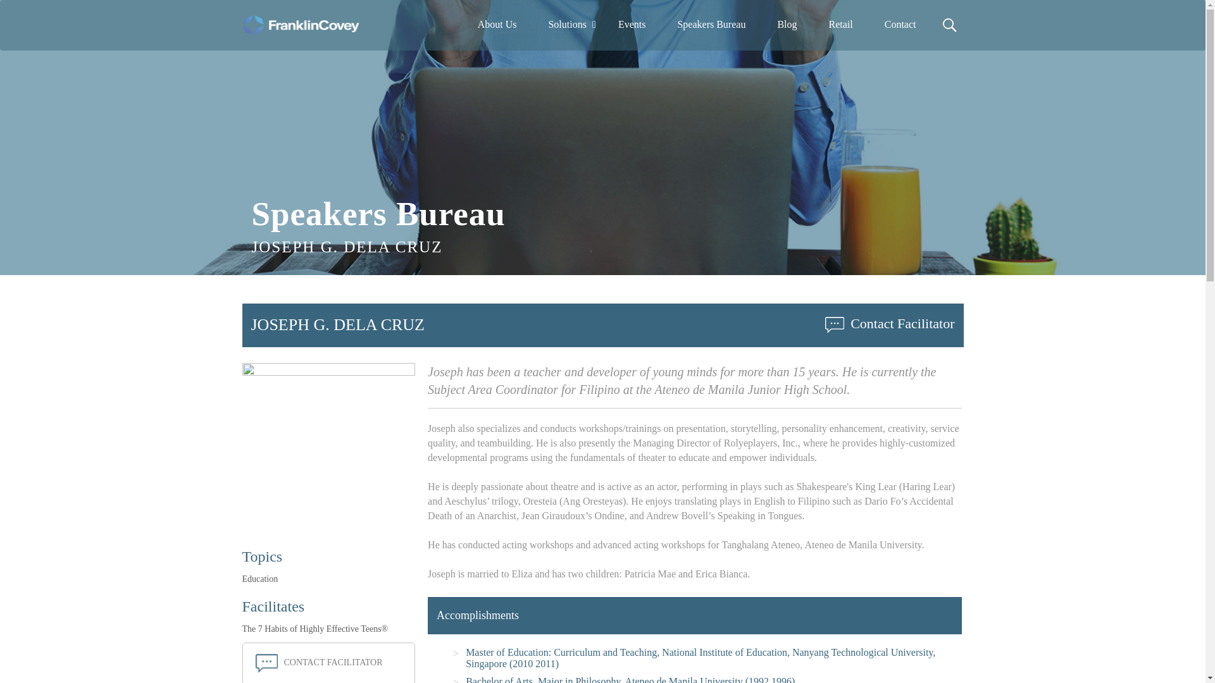 Image resolution: width=1215 pixels, height=683 pixels. Describe the element at coordinates (566, 25) in the screenshot. I see `Solutions` at that location.